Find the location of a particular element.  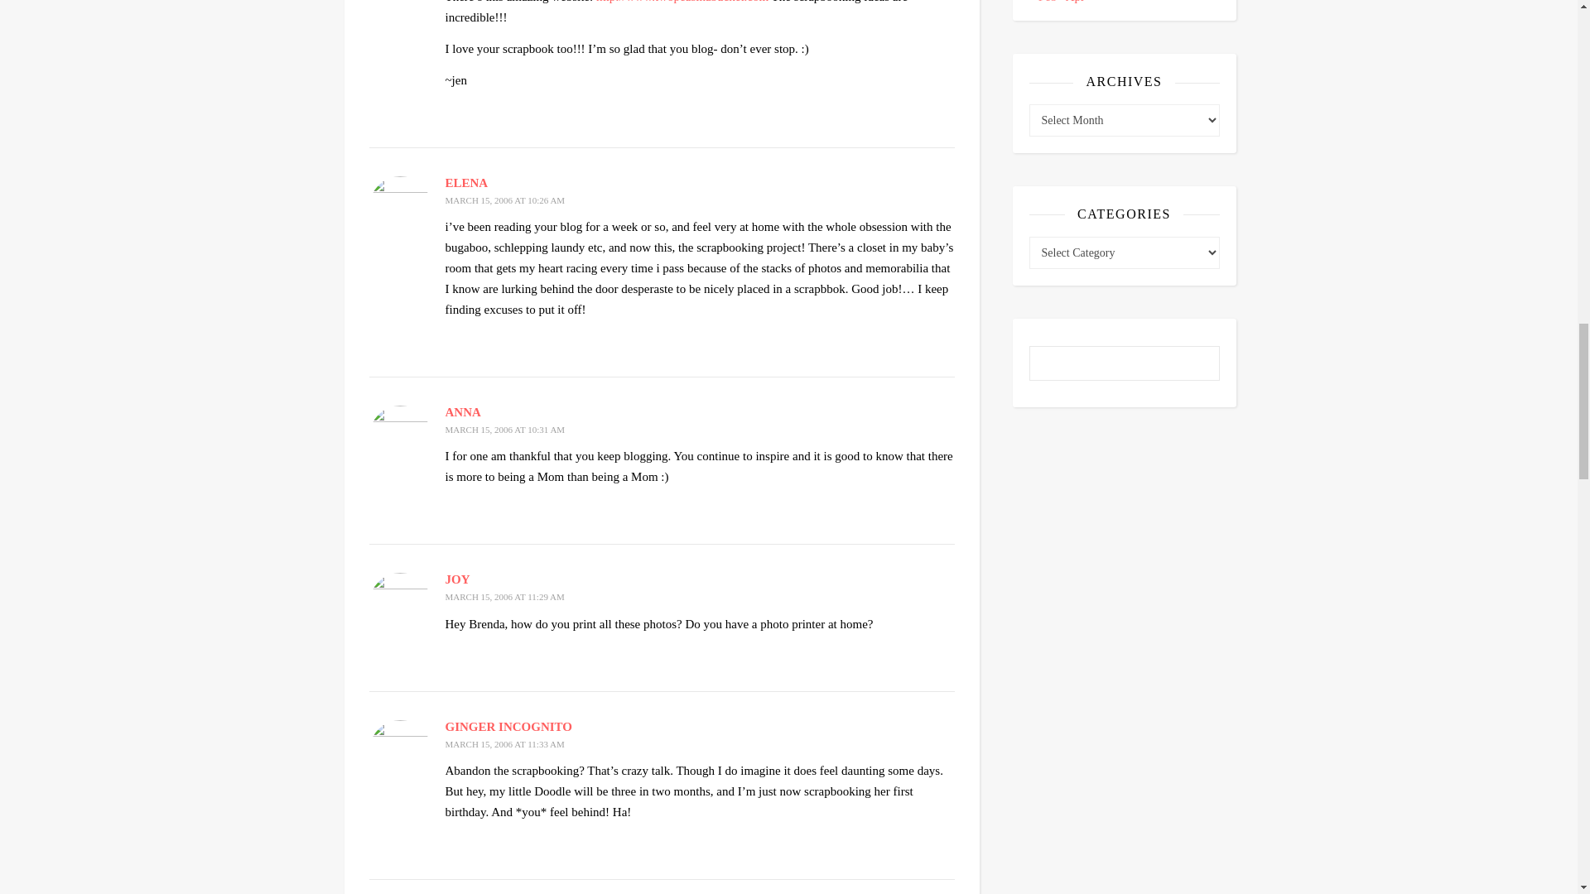

ANNA is located at coordinates (463, 412).